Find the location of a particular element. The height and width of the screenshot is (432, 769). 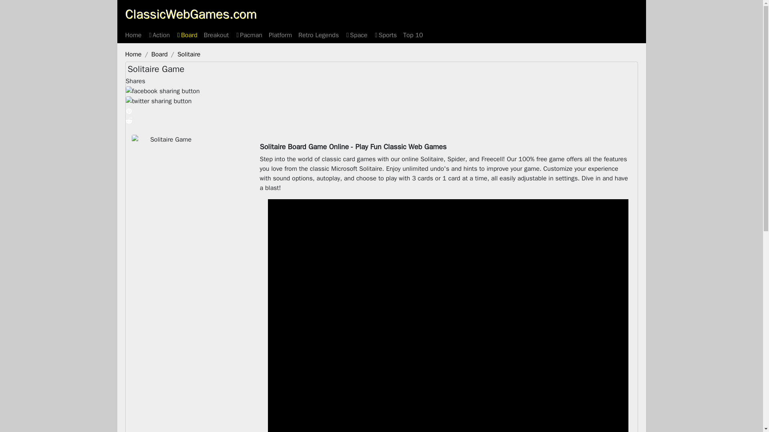

Action is located at coordinates (159, 35).